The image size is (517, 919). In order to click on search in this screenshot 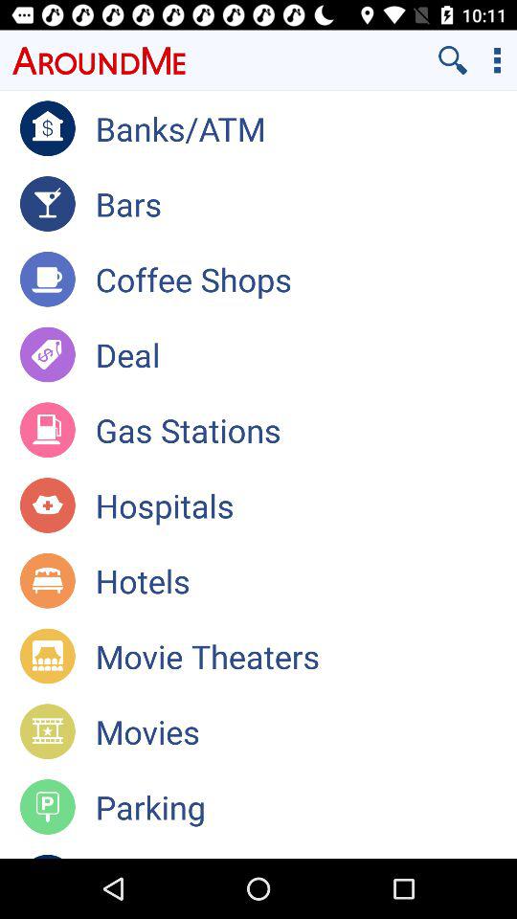, I will do `click(453, 59)`.